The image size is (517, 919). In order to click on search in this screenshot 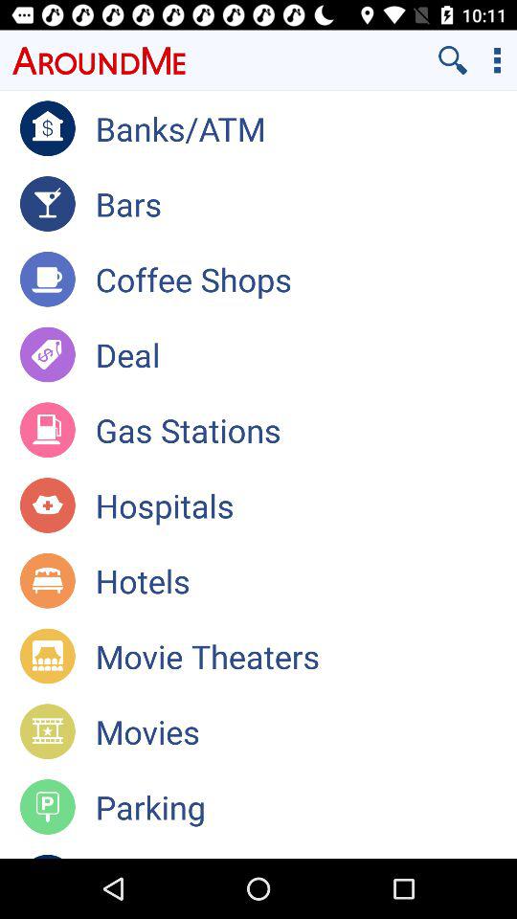, I will do `click(453, 59)`.